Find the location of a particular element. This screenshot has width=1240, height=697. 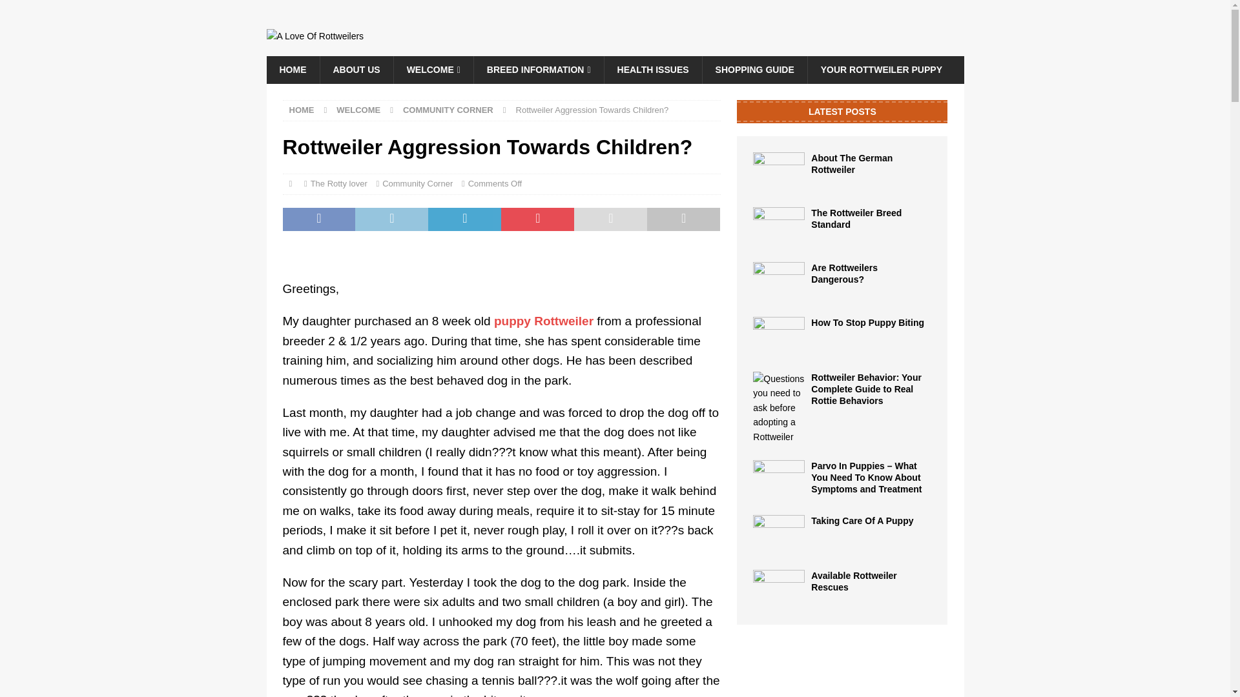

Are Rottweilers Dangerous? is located at coordinates (779, 281).